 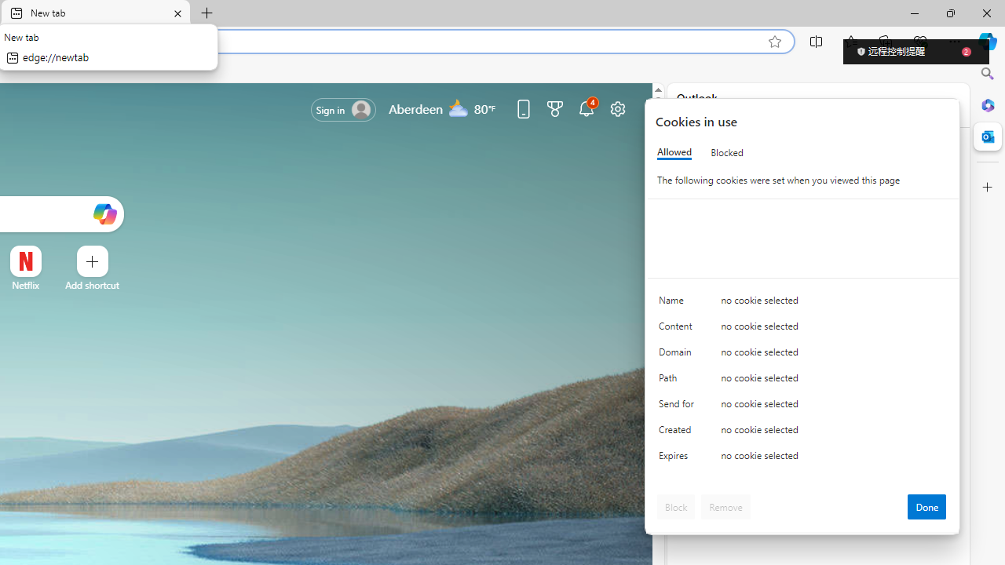 I want to click on Netflix, so click(x=25, y=285).